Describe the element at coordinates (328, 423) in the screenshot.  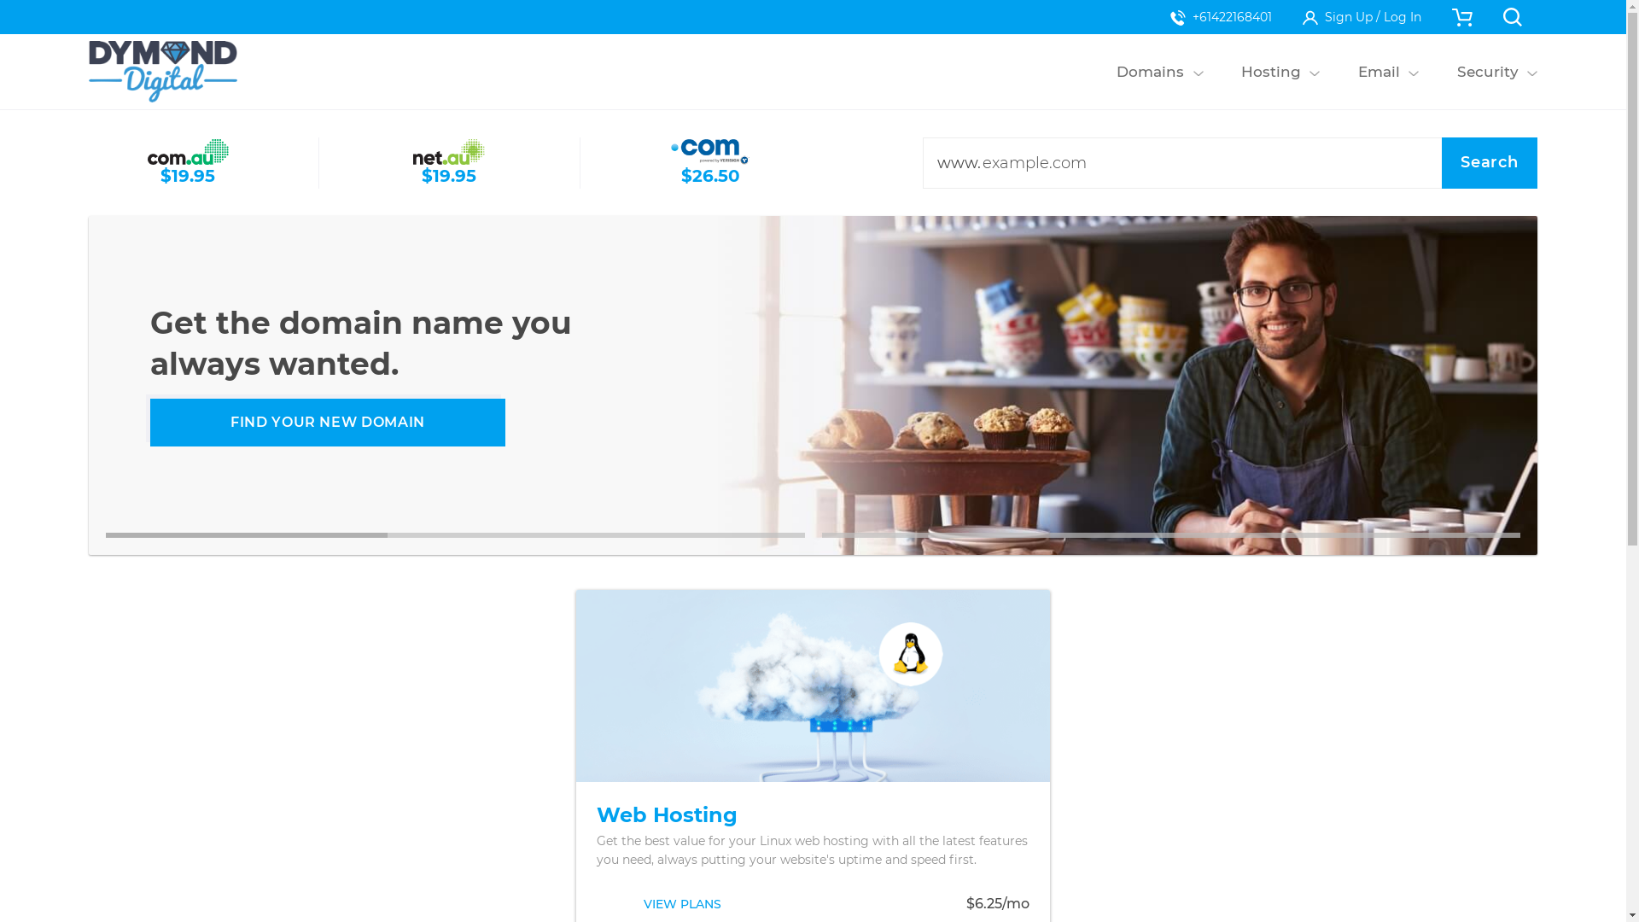
I see `BUILD NOW` at that location.